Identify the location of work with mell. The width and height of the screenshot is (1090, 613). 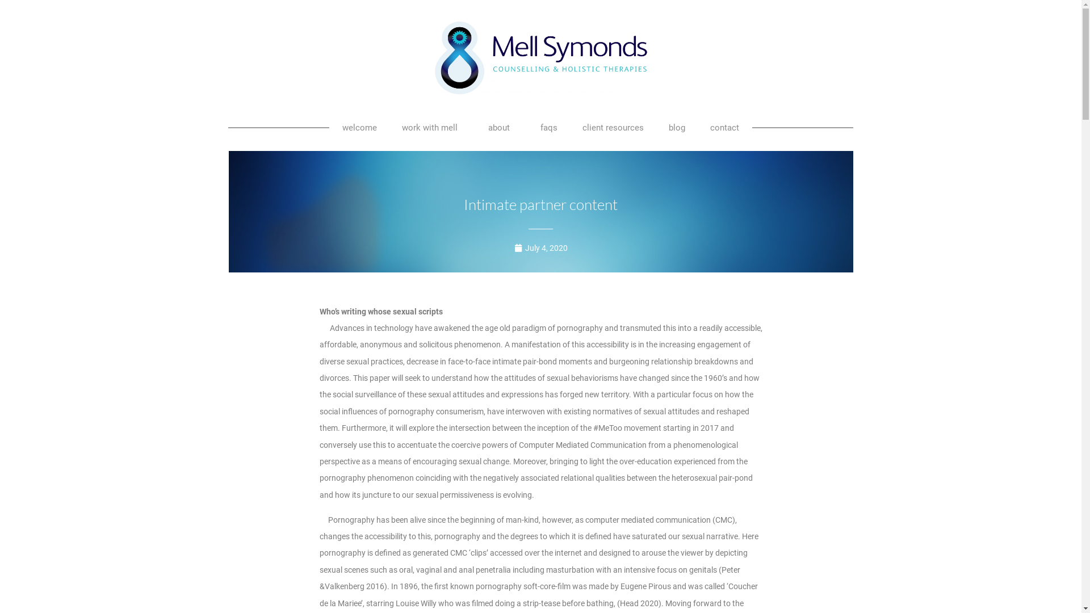
(433, 128).